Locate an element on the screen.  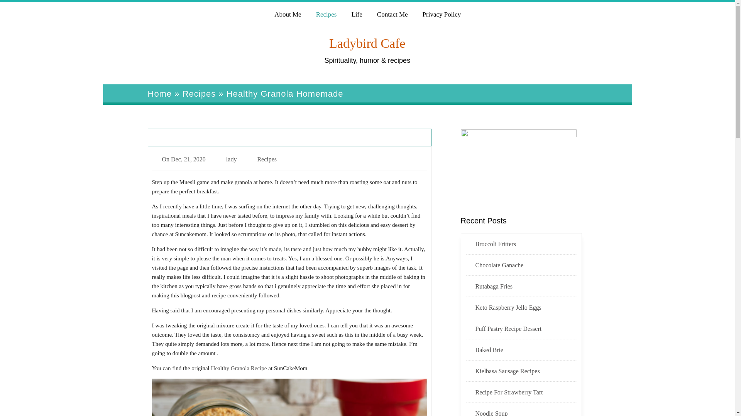
lady is located at coordinates (232, 159).